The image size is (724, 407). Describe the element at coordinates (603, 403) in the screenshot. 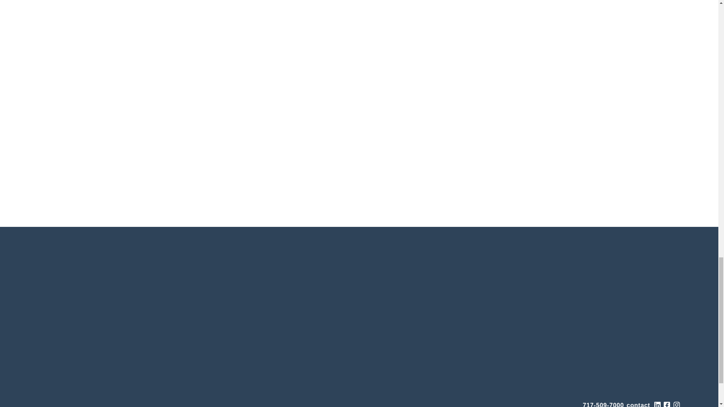

I see `717-509-7000` at that location.